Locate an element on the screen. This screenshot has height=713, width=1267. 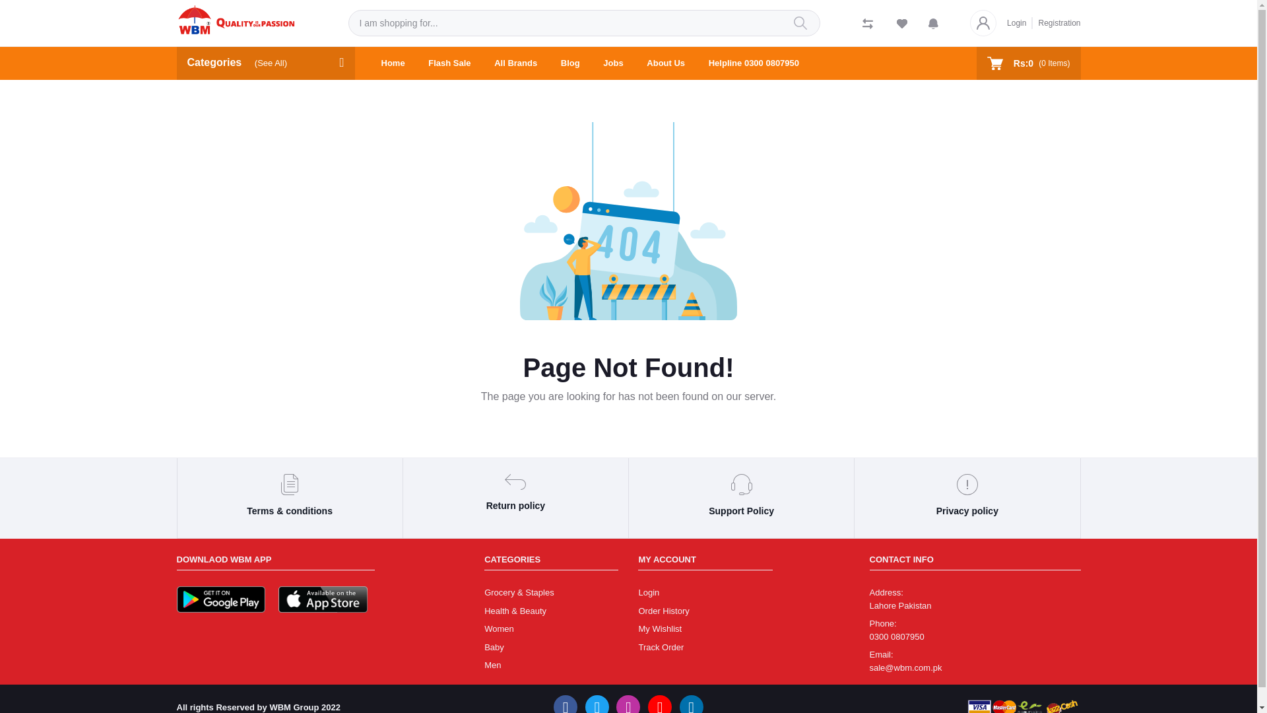
Cart is located at coordinates (1028, 63).